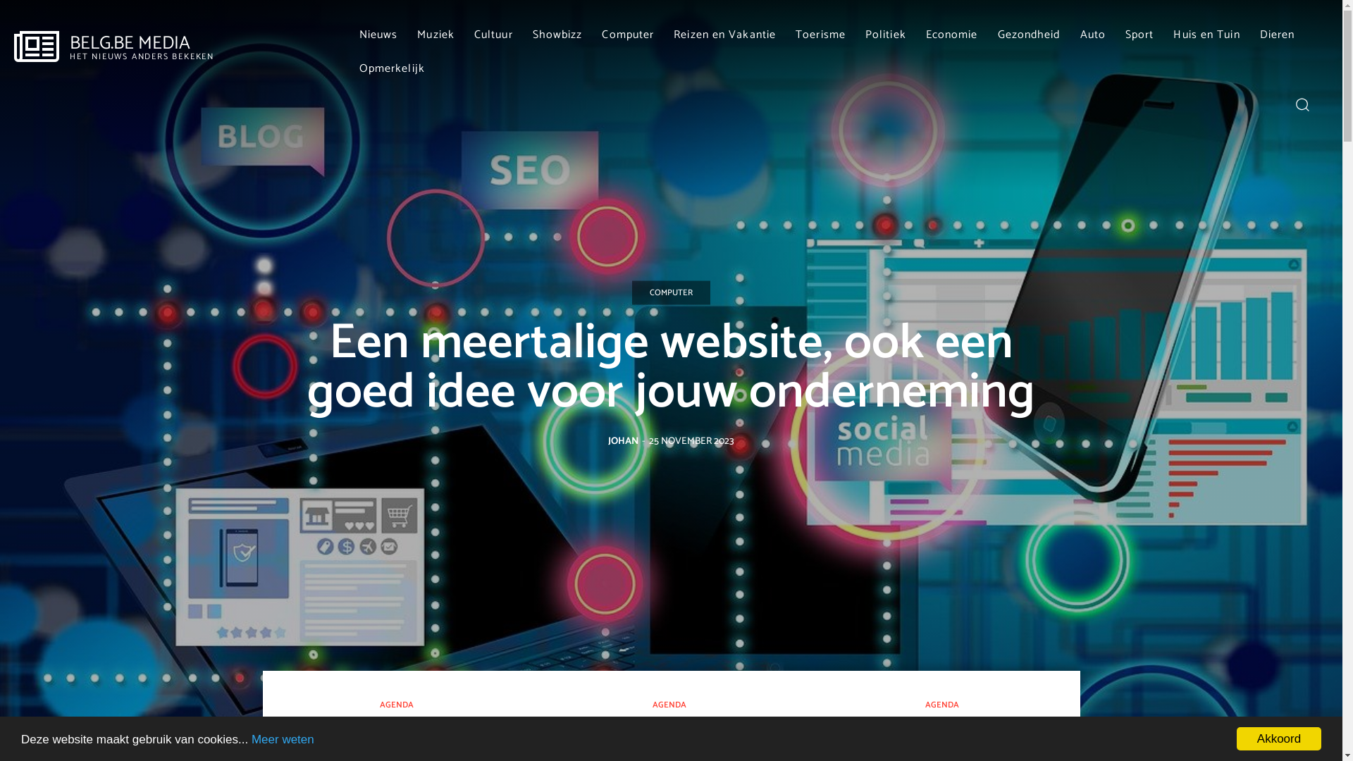 Image resolution: width=1353 pixels, height=761 pixels. What do you see at coordinates (397, 706) in the screenshot?
I see `AGENDA` at bounding box center [397, 706].